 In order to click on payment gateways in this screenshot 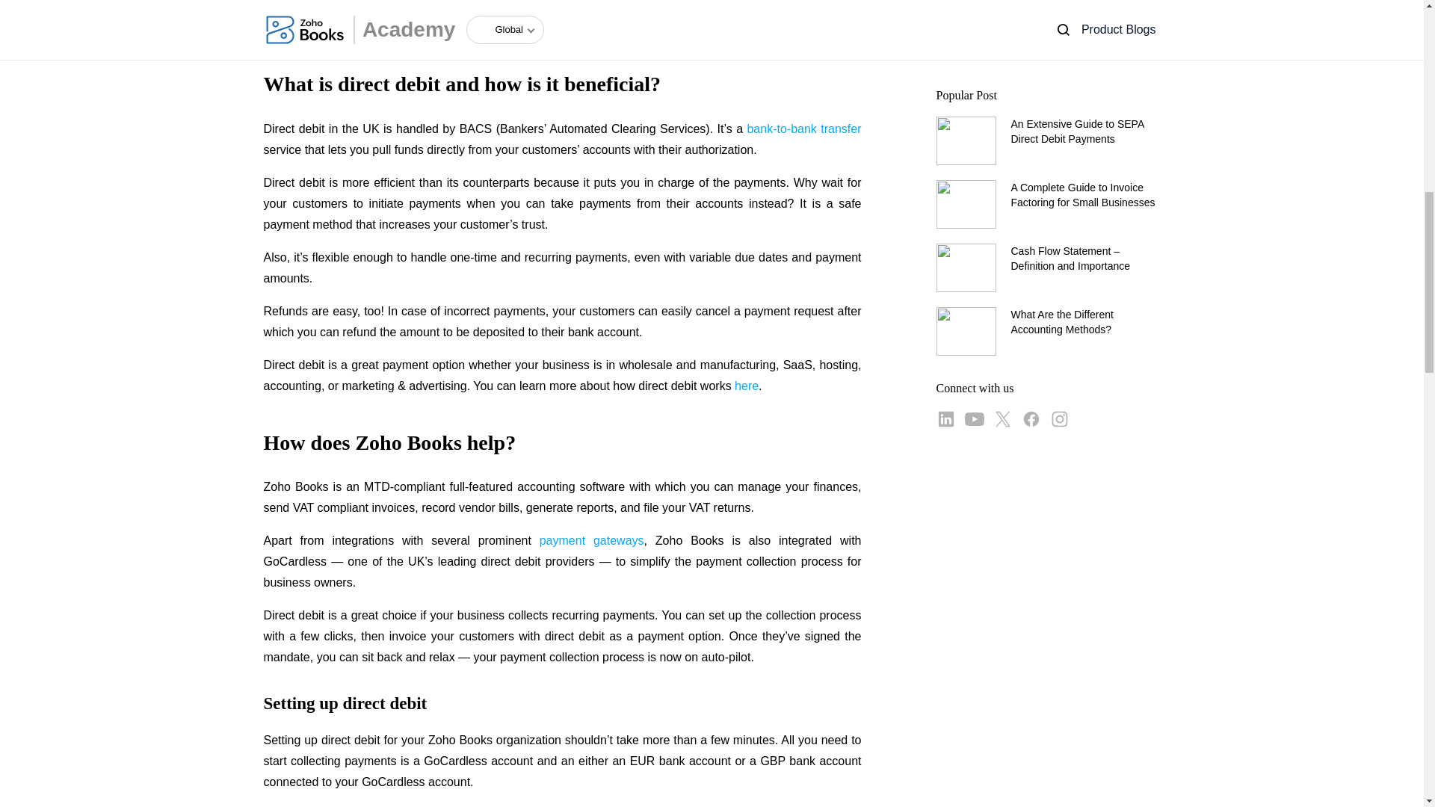, I will do `click(592, 540)`.